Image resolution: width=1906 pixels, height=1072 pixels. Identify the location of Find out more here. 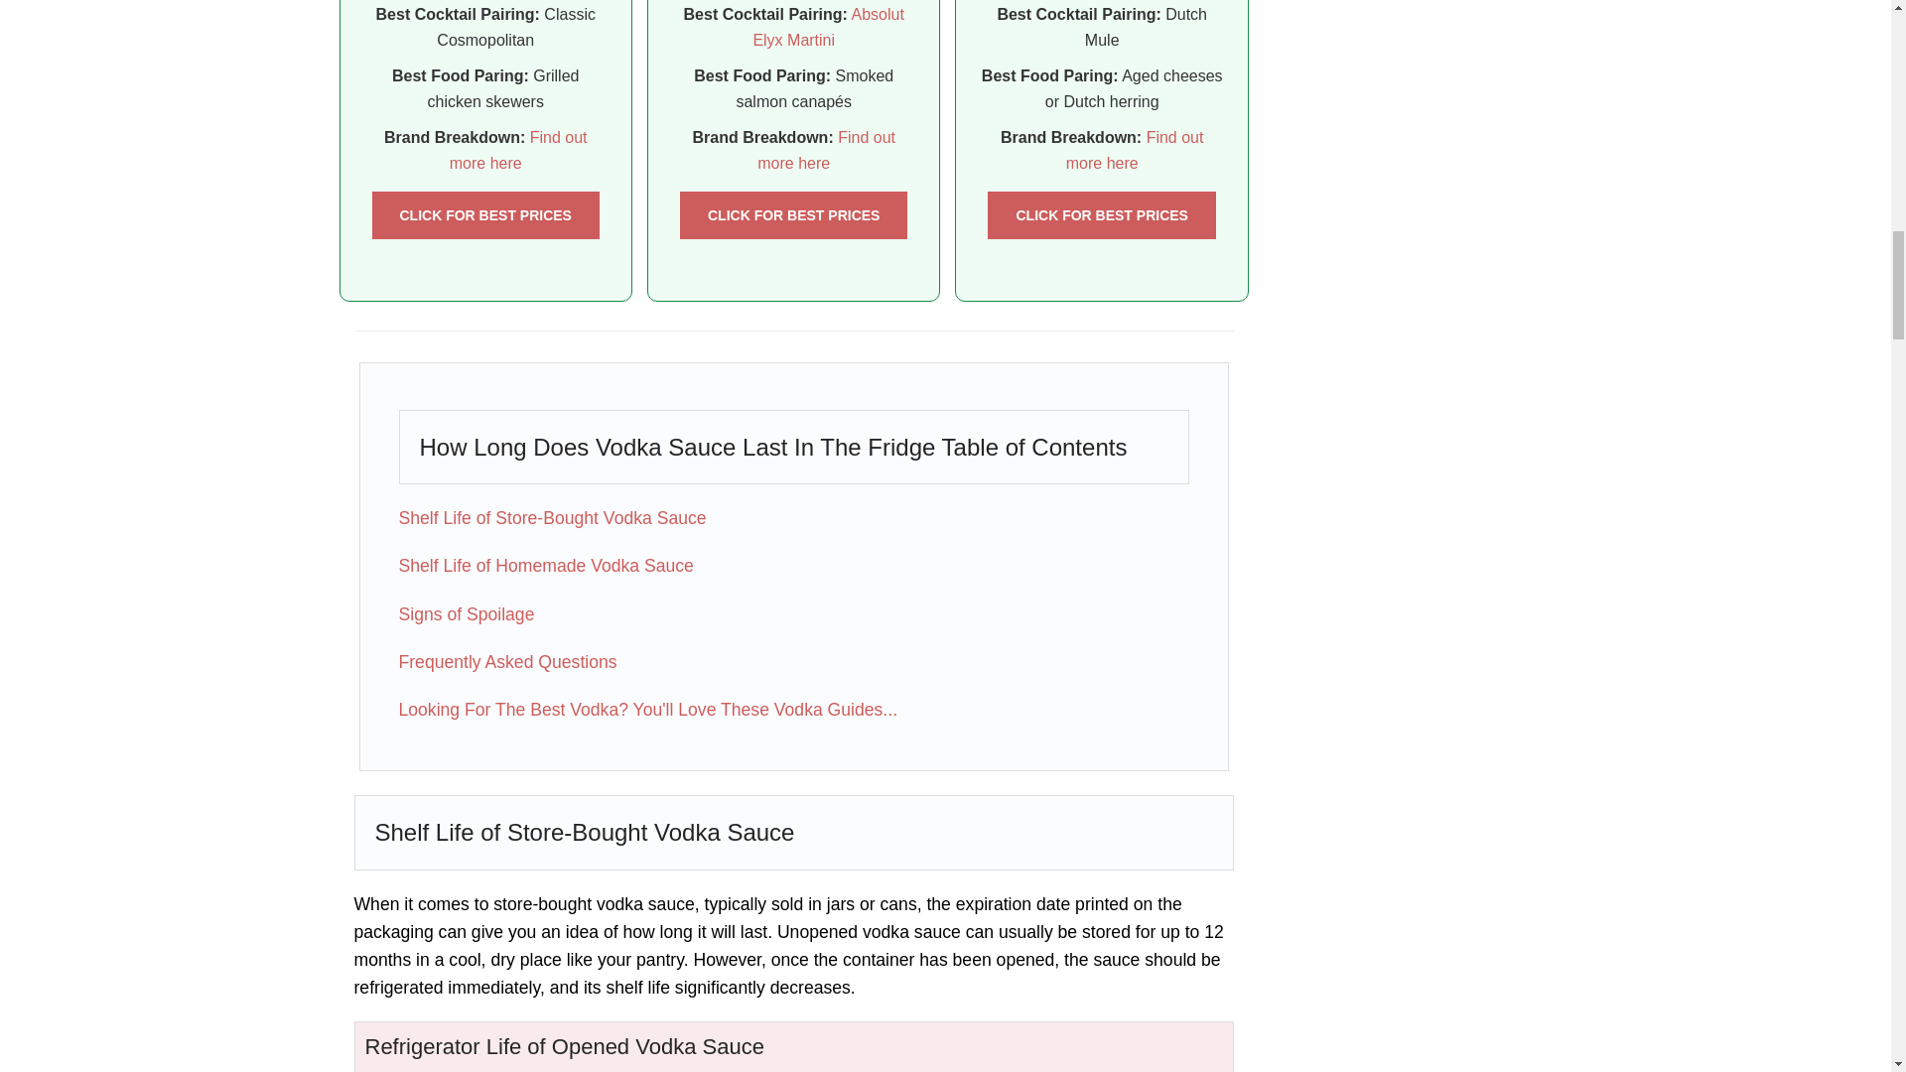
(518, 149).